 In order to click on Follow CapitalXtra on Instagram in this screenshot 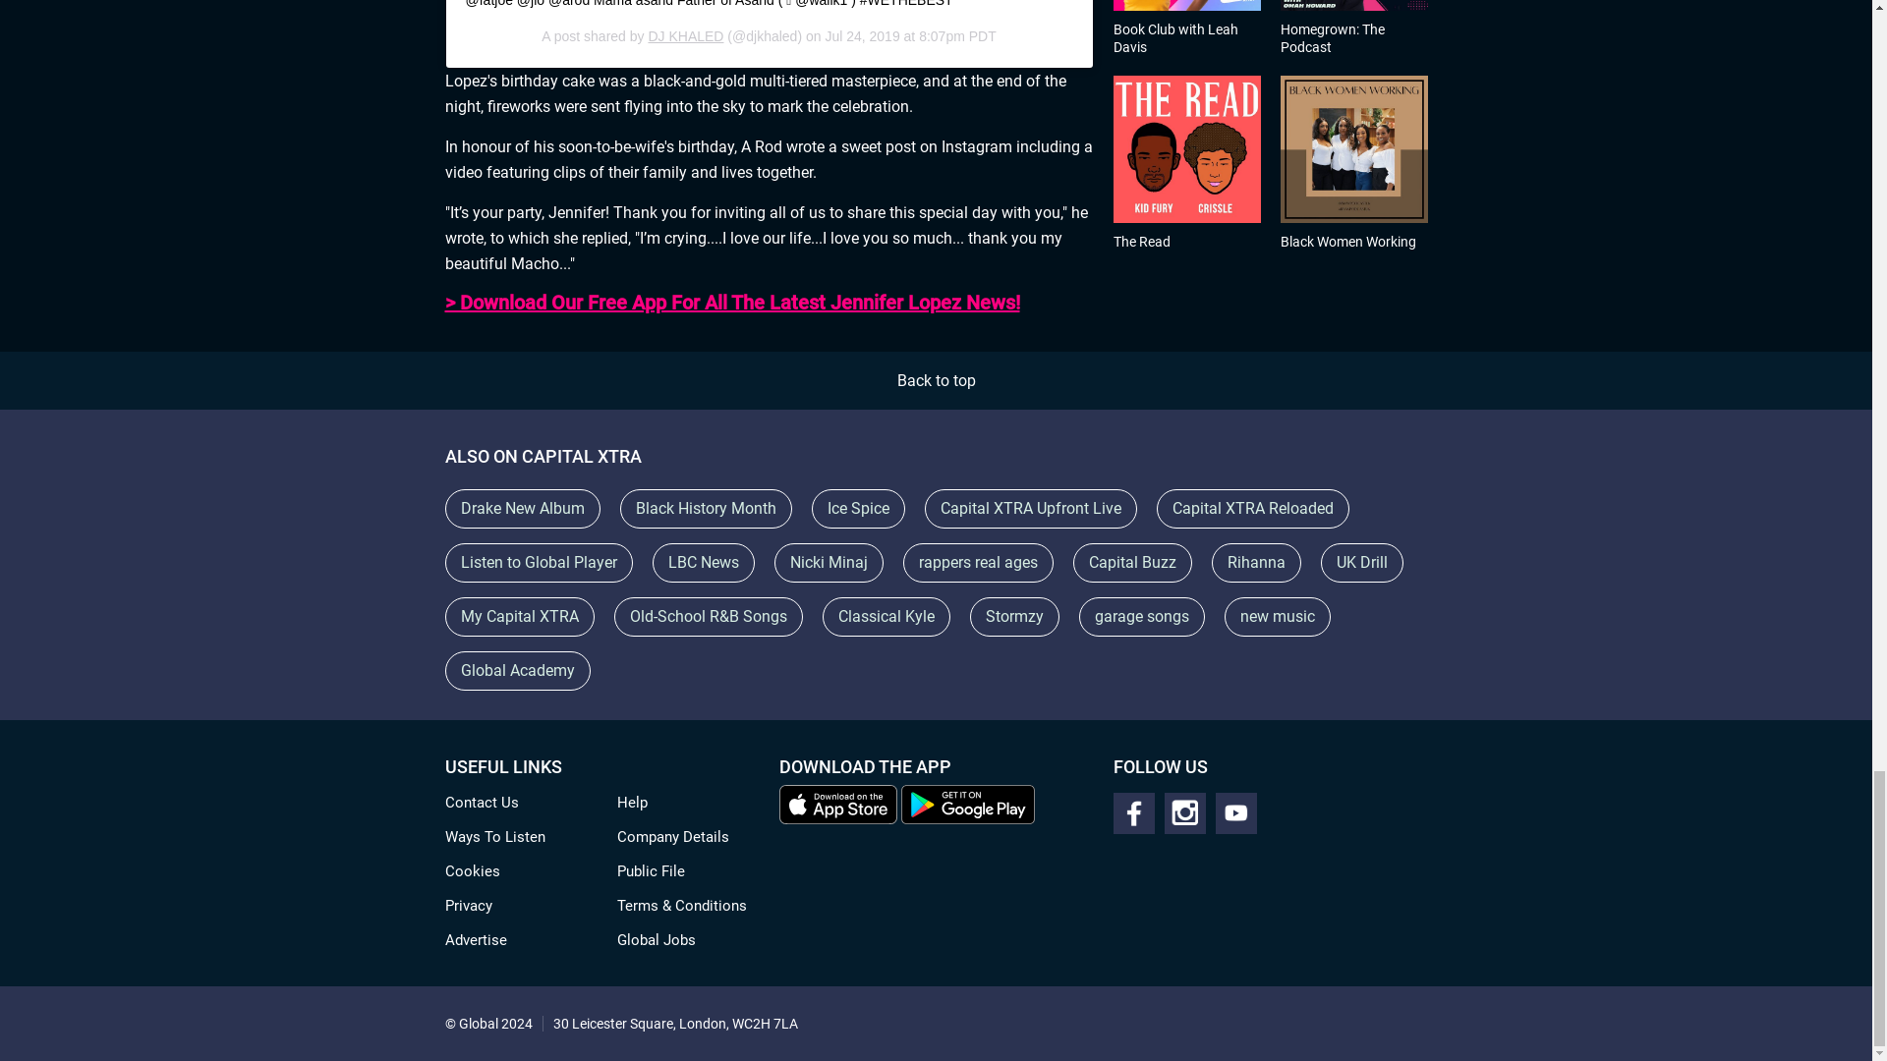, I will do `click(1184, 812)`.